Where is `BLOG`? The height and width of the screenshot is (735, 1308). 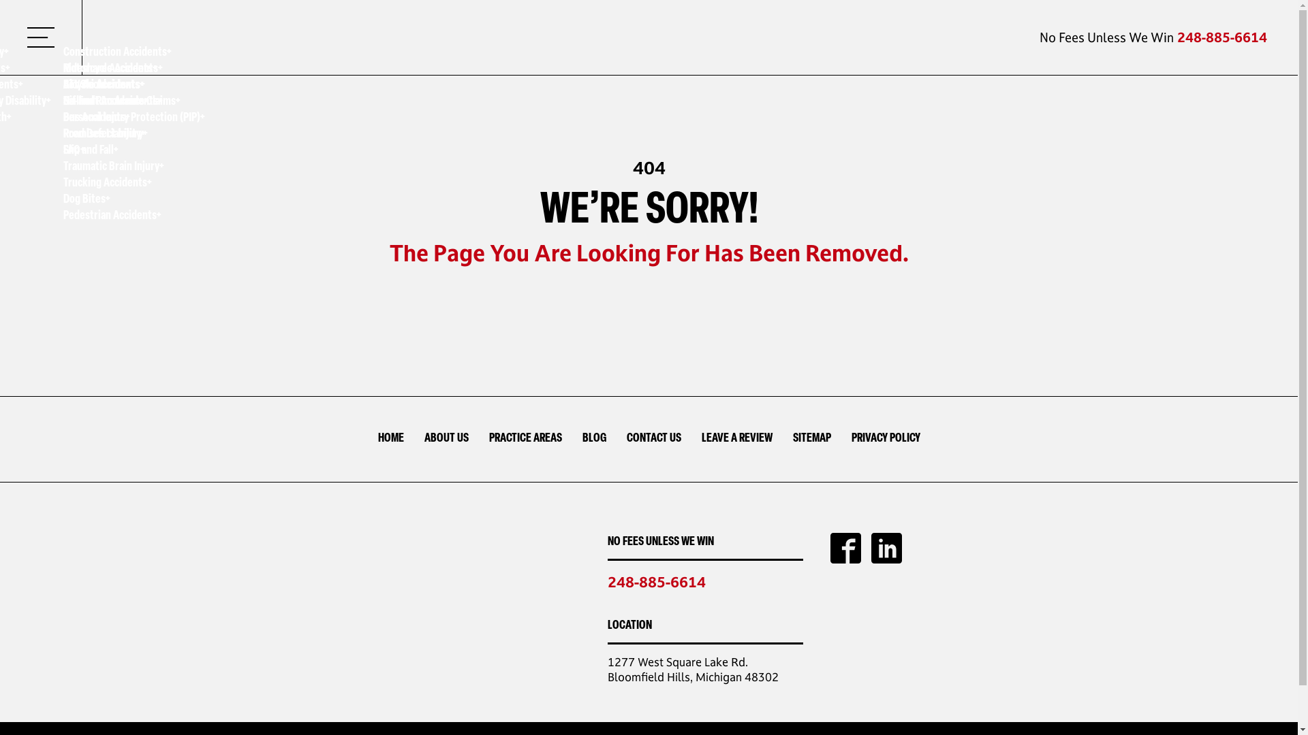 BLOG is located at coordinates (594, 440).